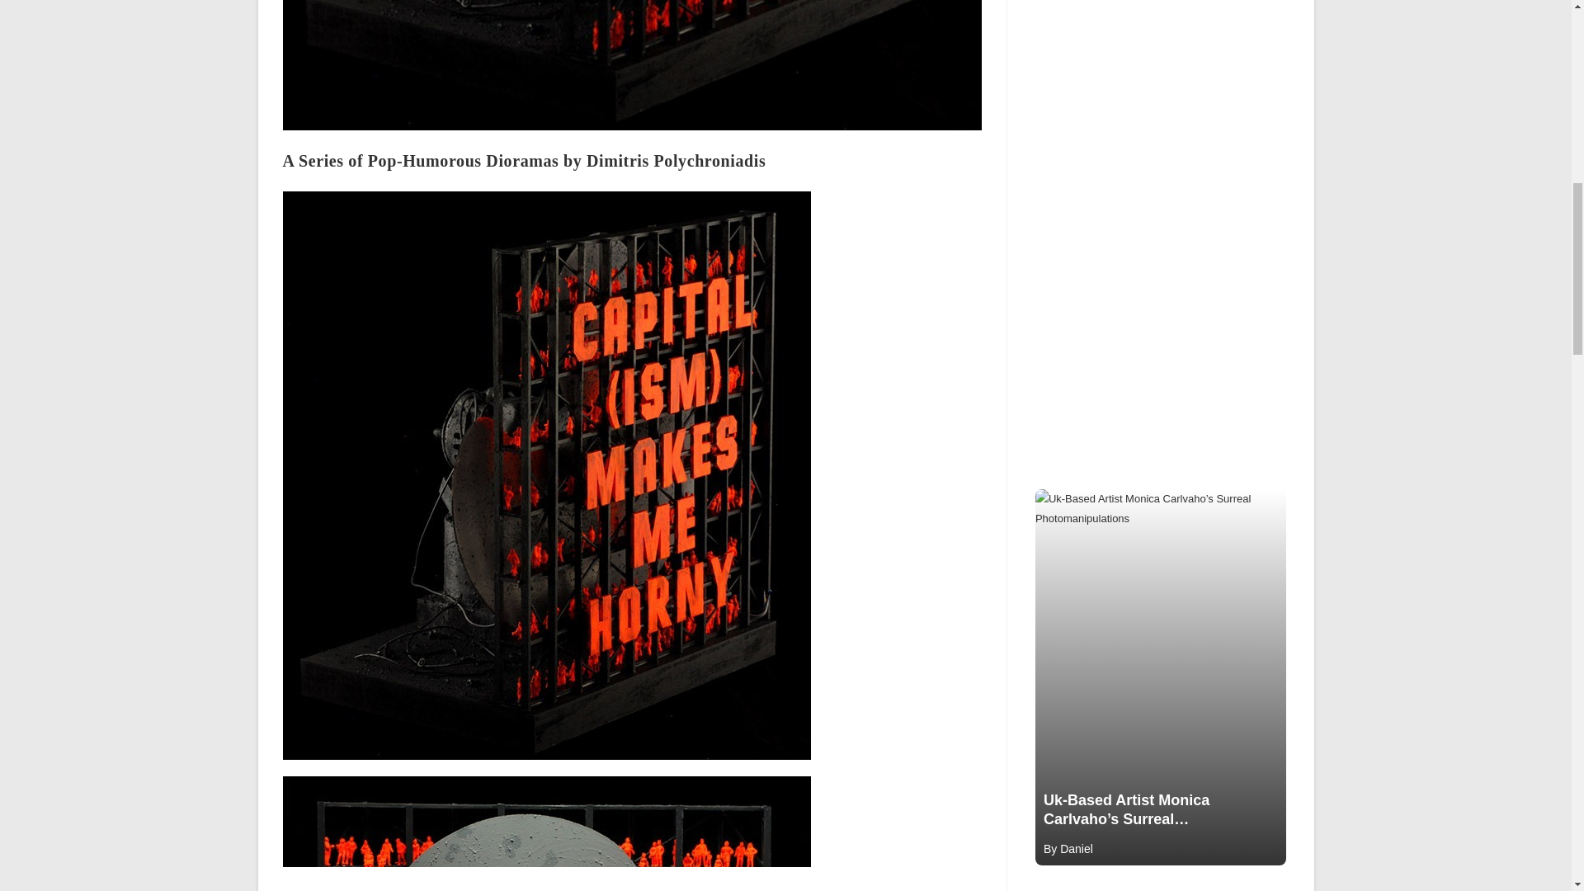 The width and height of the screenshot is (1584, 891). Describe the element at coordinates (523, 160) in the screenshot. I see `A Series of Pop-Humorous Dioramas by Dimitris Polychroniadis` at that location.